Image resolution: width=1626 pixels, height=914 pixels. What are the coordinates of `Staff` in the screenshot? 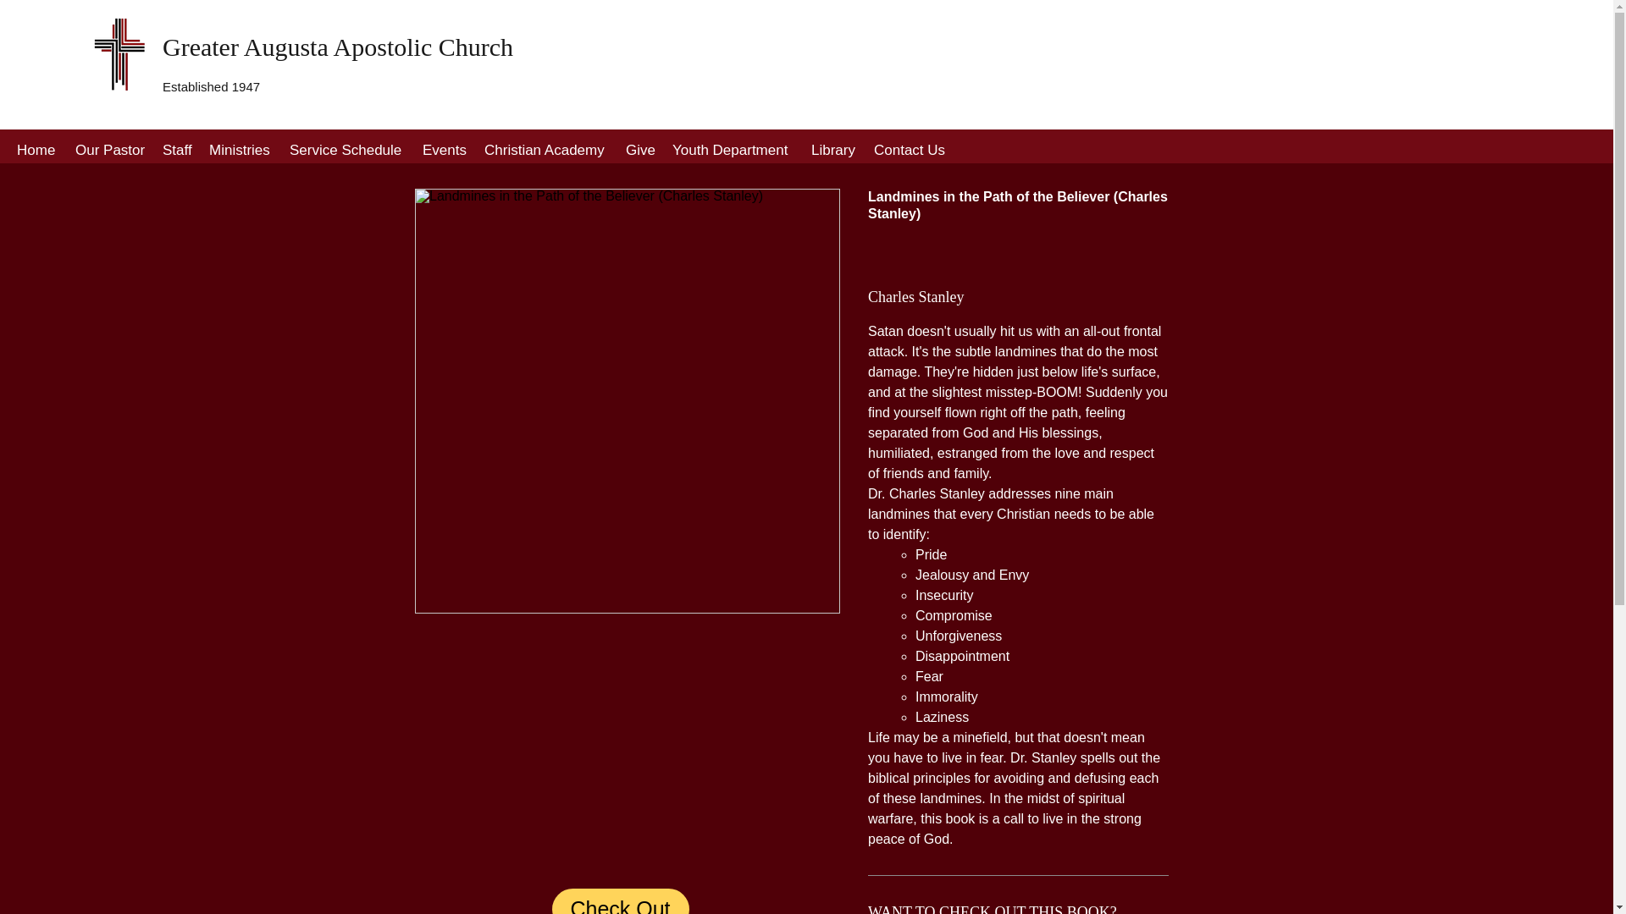 It's located at (177, 151).